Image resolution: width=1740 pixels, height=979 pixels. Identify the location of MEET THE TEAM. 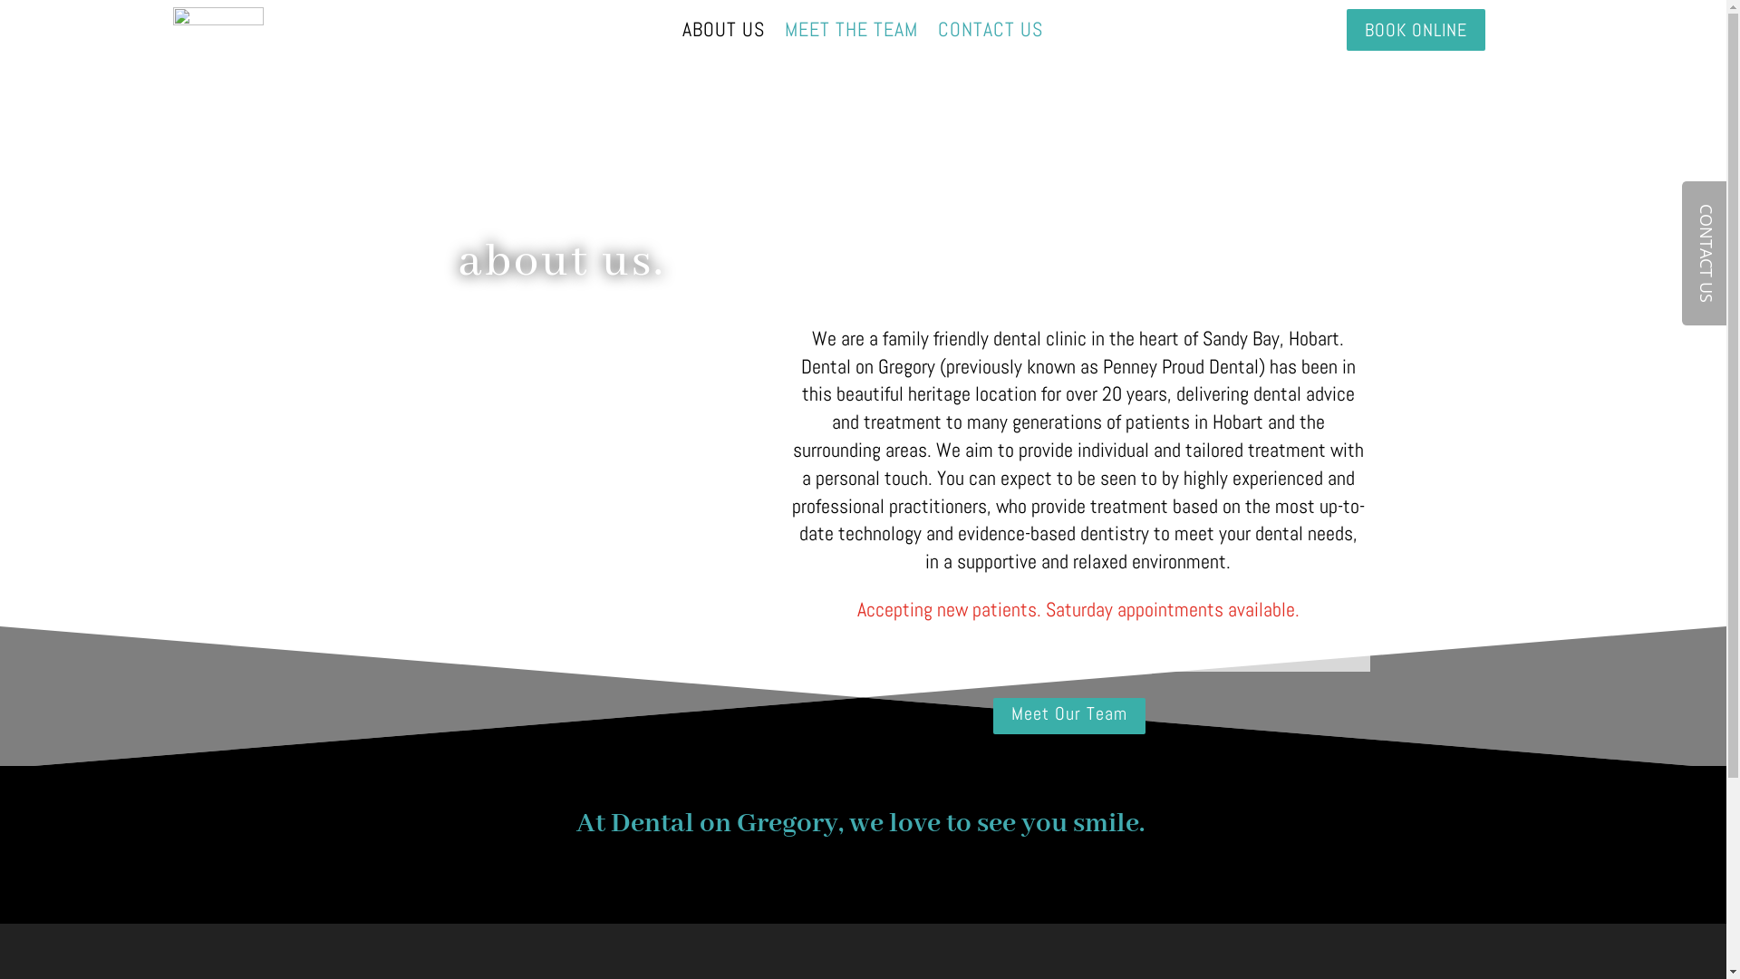
(852, 34).